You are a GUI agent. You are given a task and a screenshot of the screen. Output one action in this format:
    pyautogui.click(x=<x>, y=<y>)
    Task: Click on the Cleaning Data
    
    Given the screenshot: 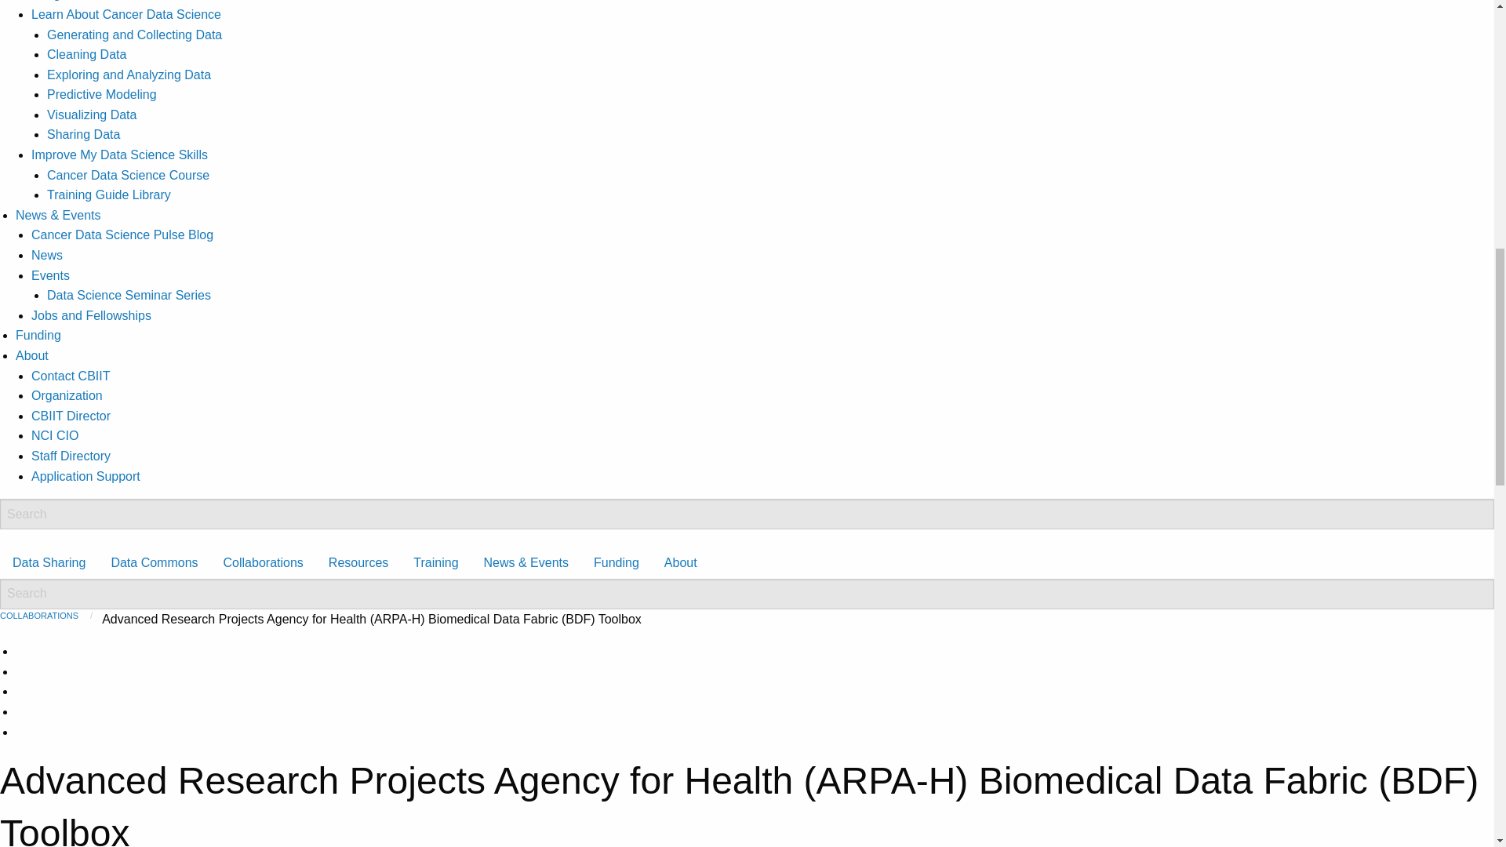 What is the action you would take?
    pyautogui.click(x=86, y=53)
    